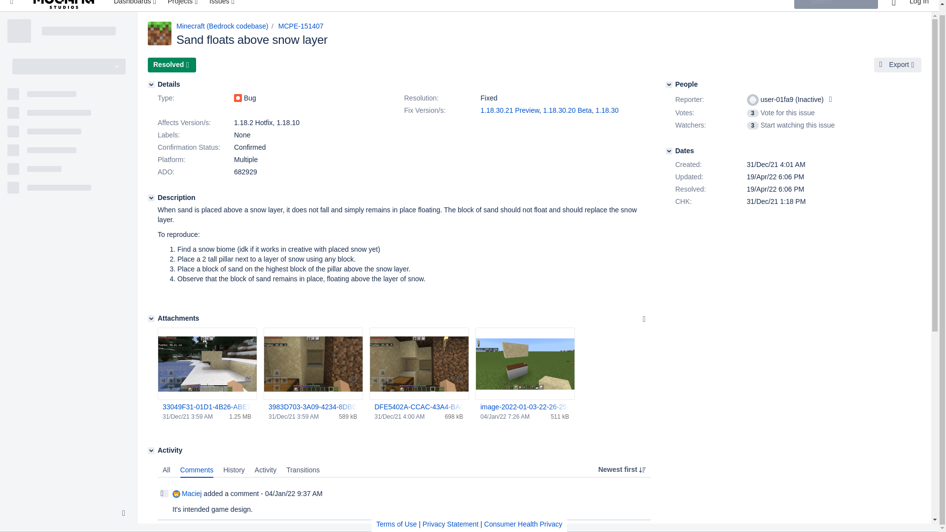 The image size is (946, 532). I want to click on Projects, so click(183, 5).